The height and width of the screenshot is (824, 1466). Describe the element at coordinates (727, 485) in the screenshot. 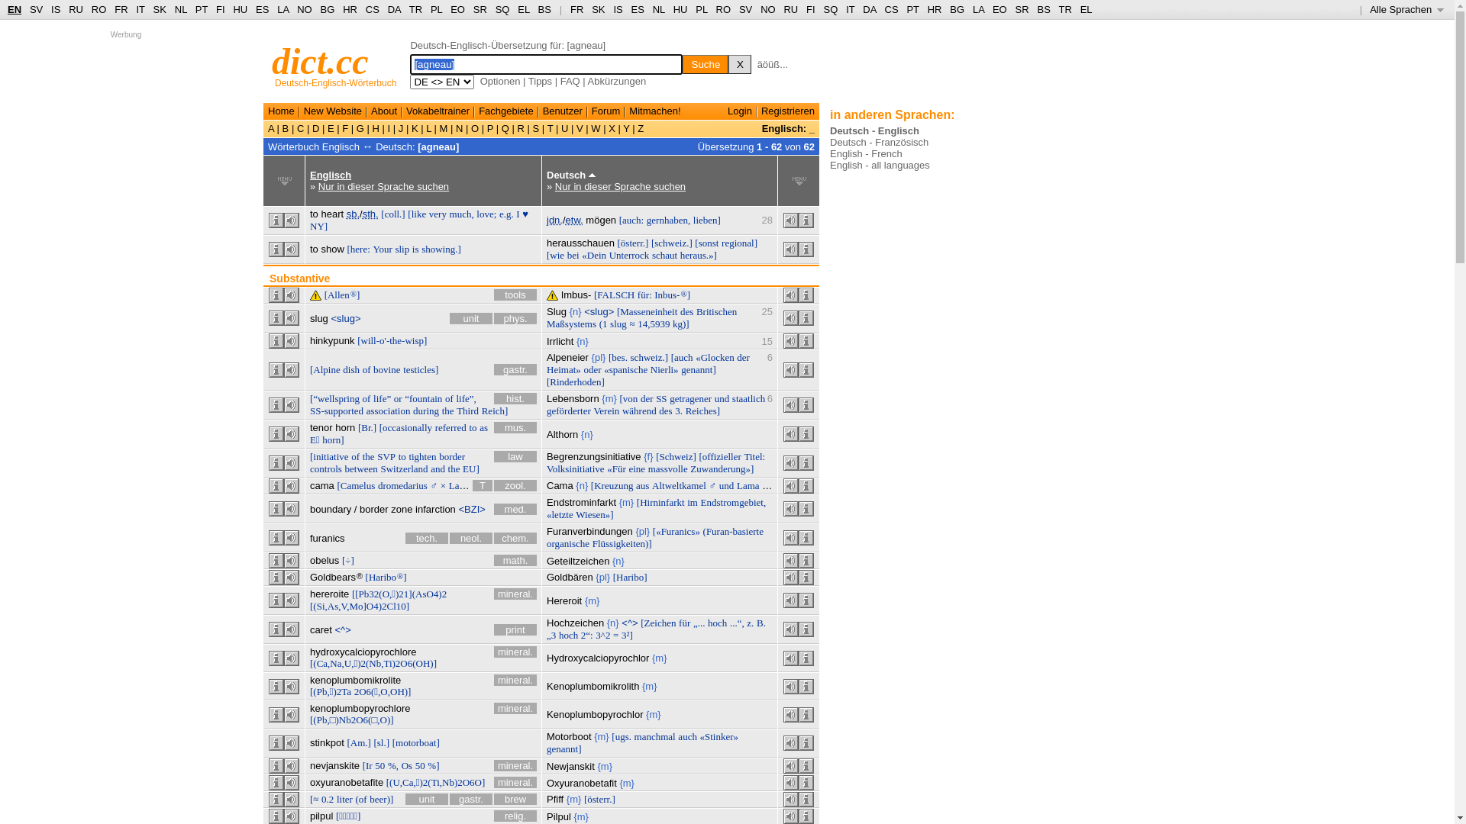

I see `und` at that location.